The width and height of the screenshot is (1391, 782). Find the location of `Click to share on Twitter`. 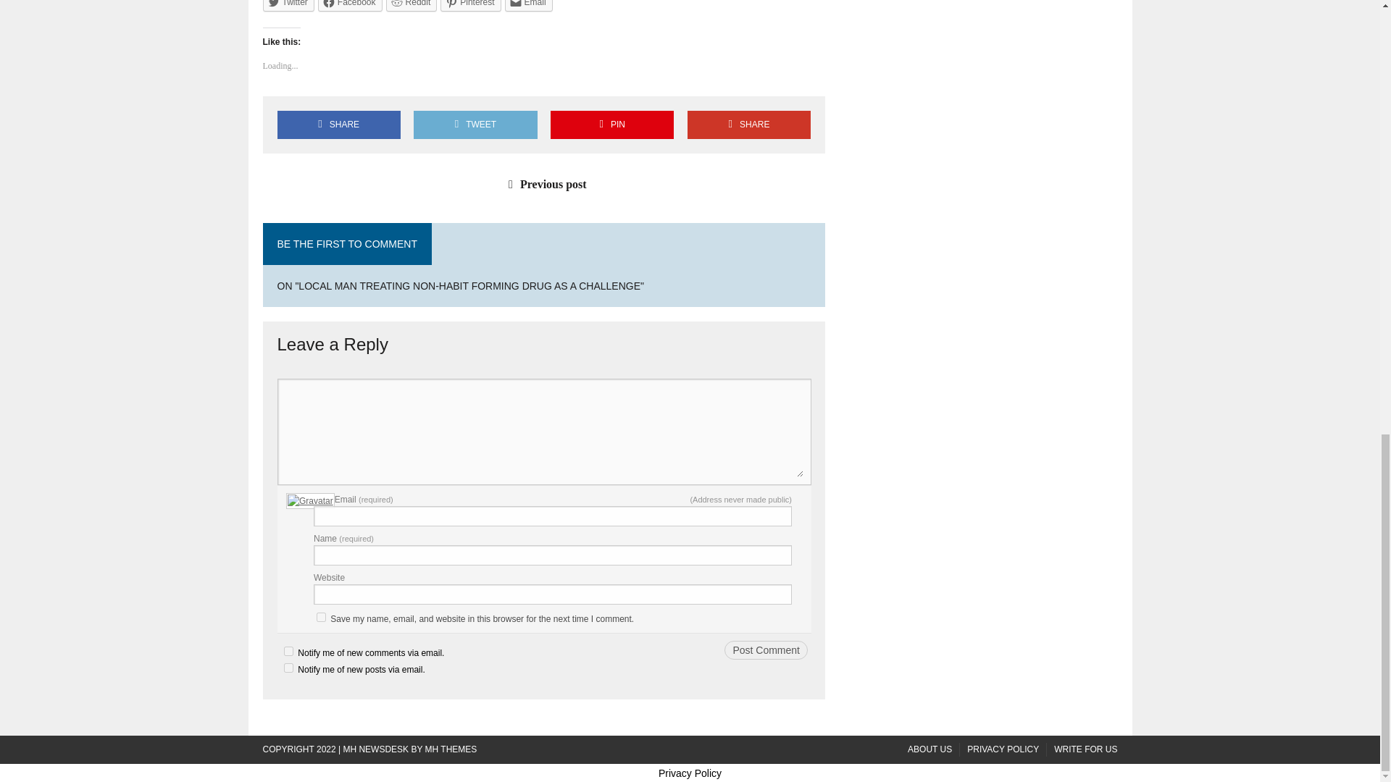

Click to share on Twitter is located at coordinates (288, 6).